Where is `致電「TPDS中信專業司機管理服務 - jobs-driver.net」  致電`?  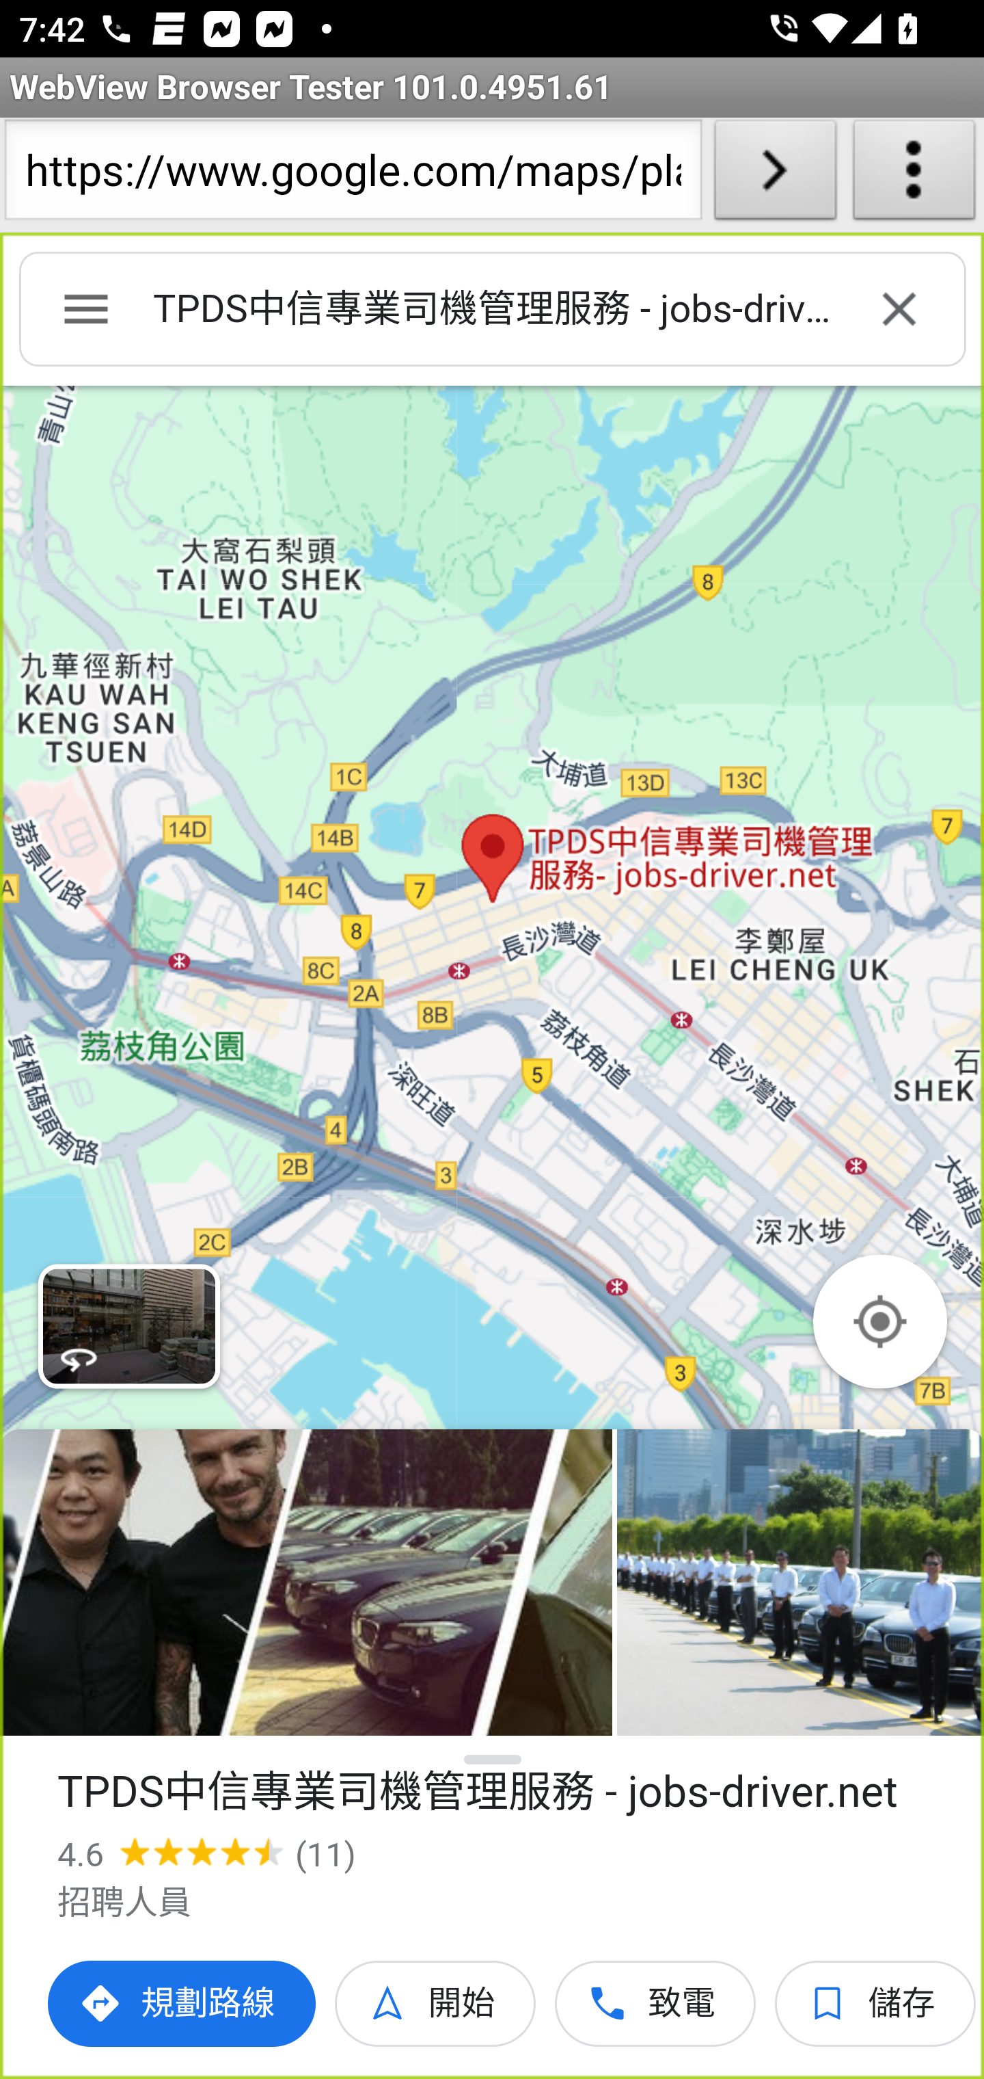 致電「TPDS中信專業司機管理服務 - jobs-driver.net」  致電 is located at coordinates (656, 2004).